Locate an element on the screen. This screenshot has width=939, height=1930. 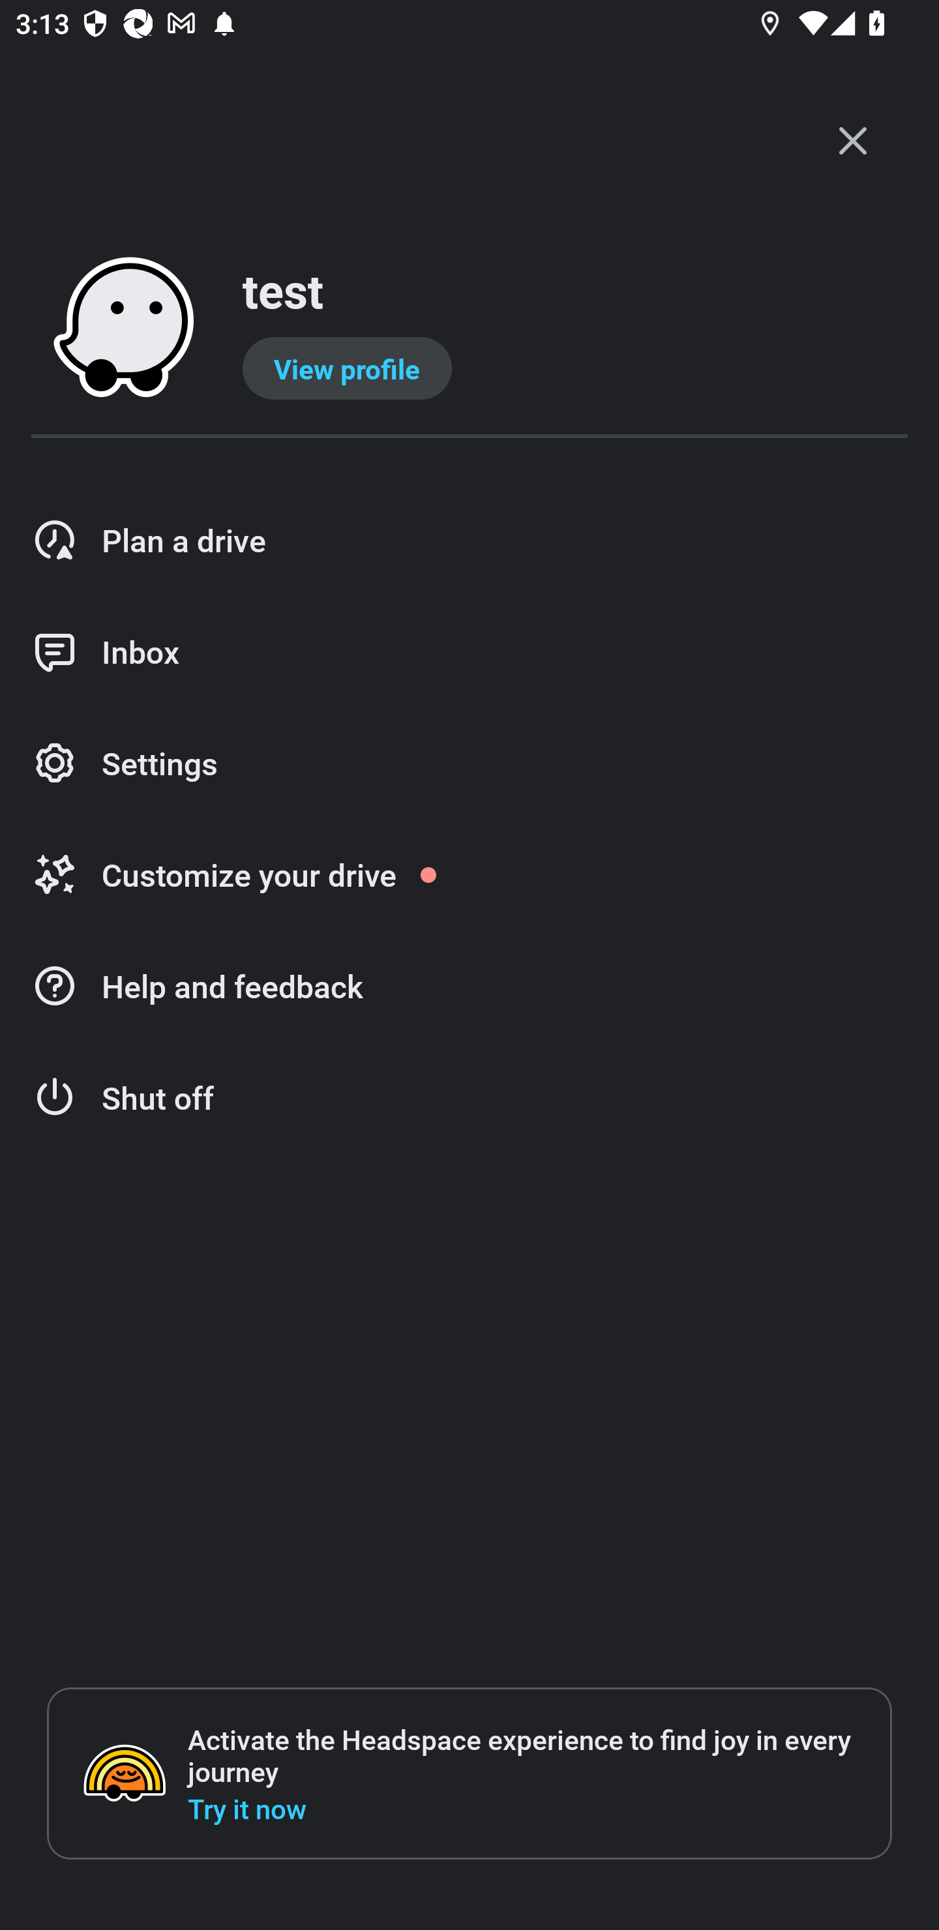
ACTION_CELL_ICON Shut off ACTION_CELL_TEXT is located at coordinates (469, 1098).